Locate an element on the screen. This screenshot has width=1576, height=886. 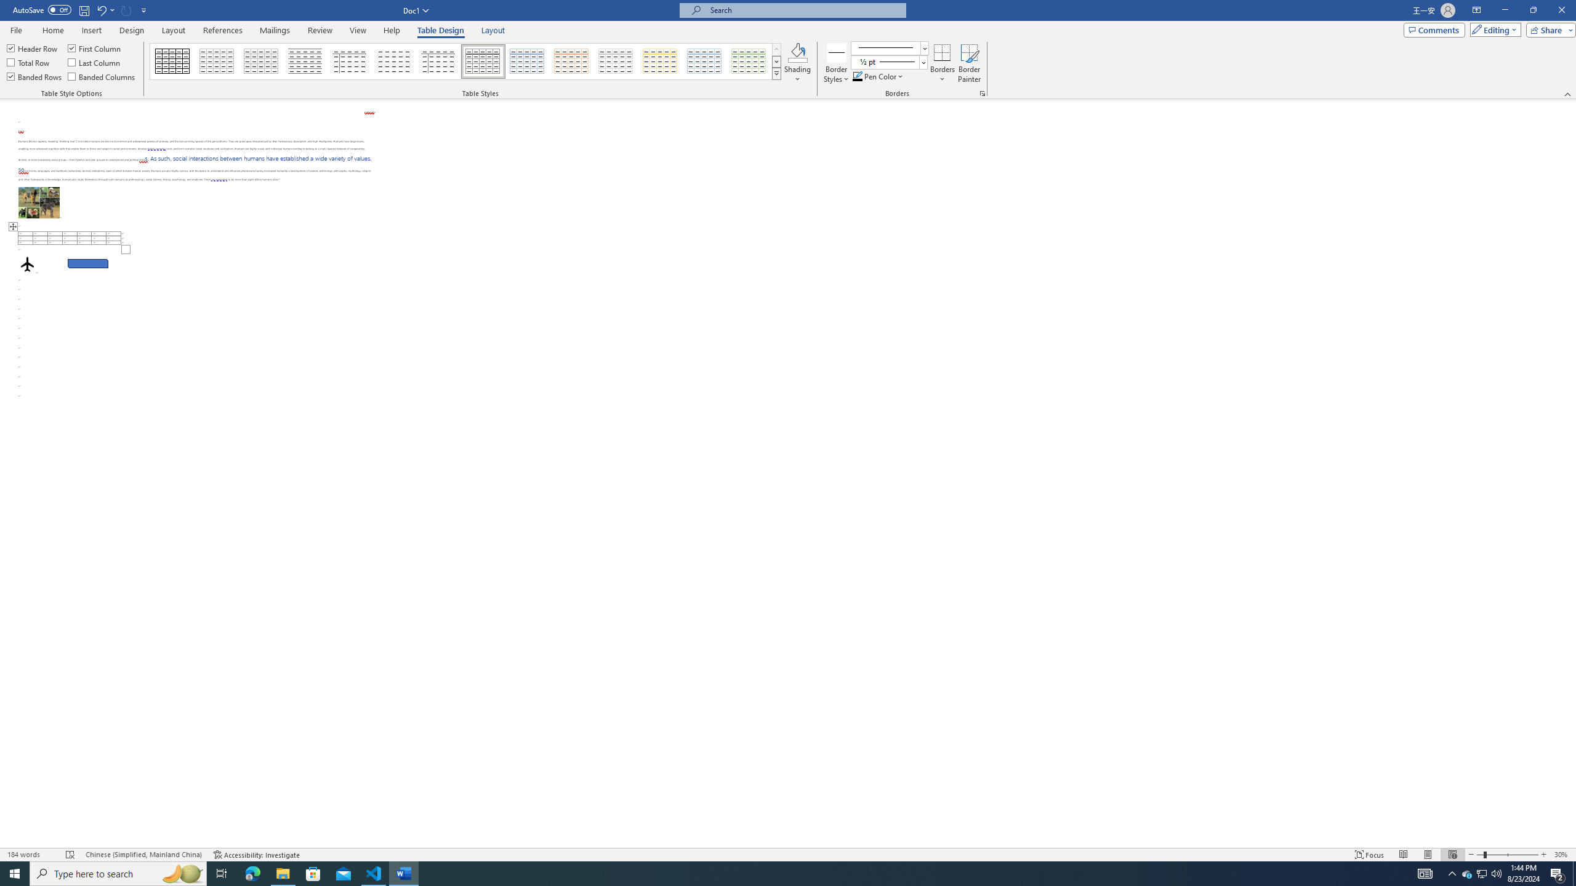
Grid Table 1 Light - Accent 4 is located at coordinates (660, 62).